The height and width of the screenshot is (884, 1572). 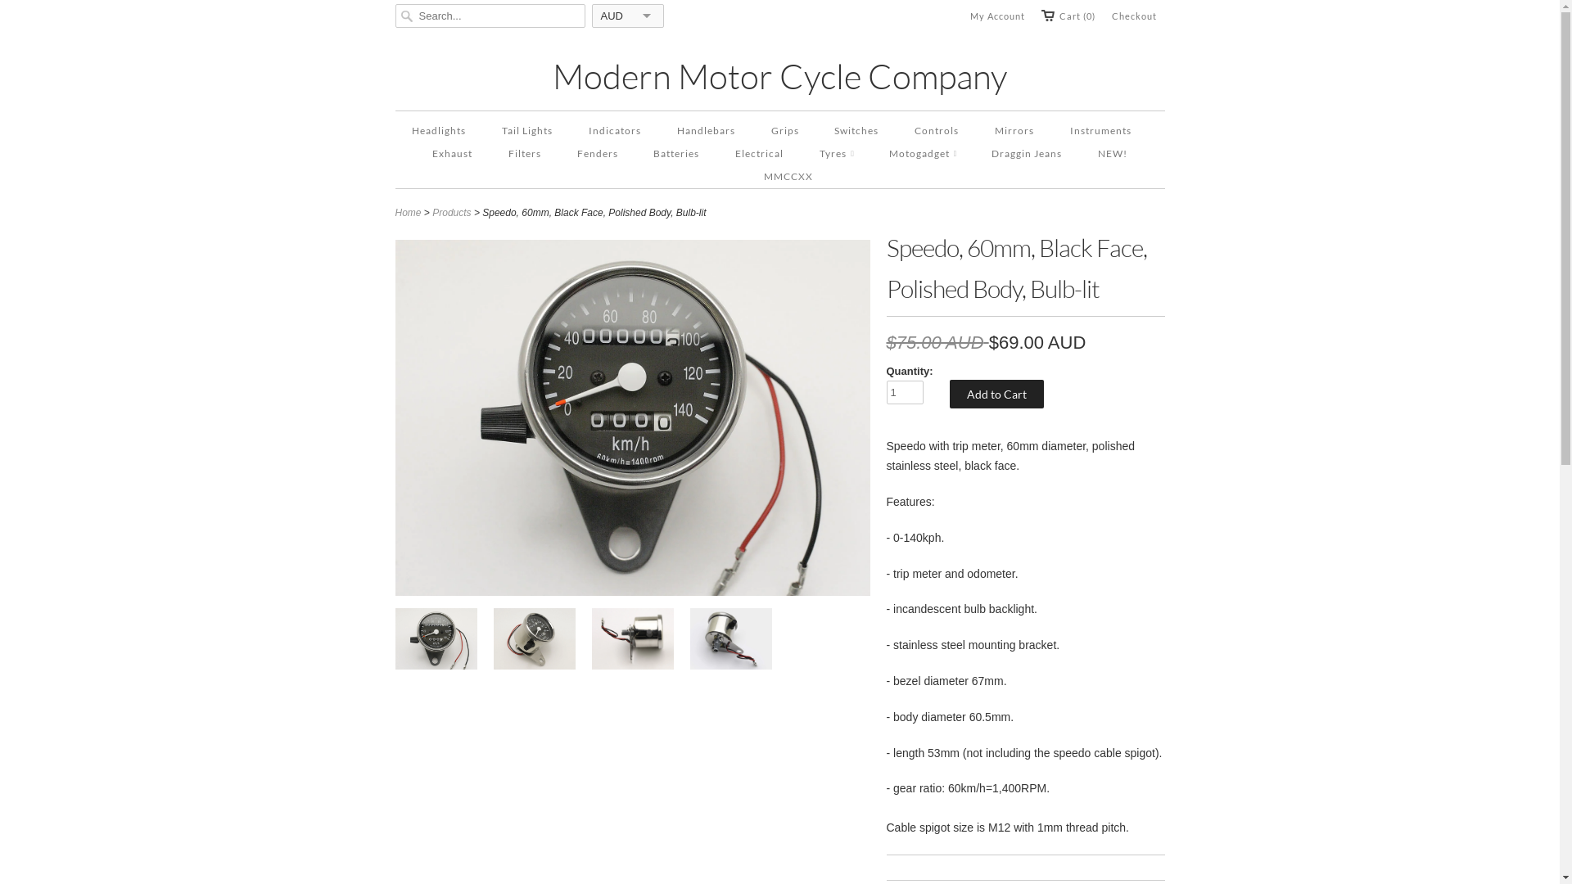 What do you see at coordinates (676, 154) in the screenshot?
I see `Batteries` at bounding box center [676, 154].